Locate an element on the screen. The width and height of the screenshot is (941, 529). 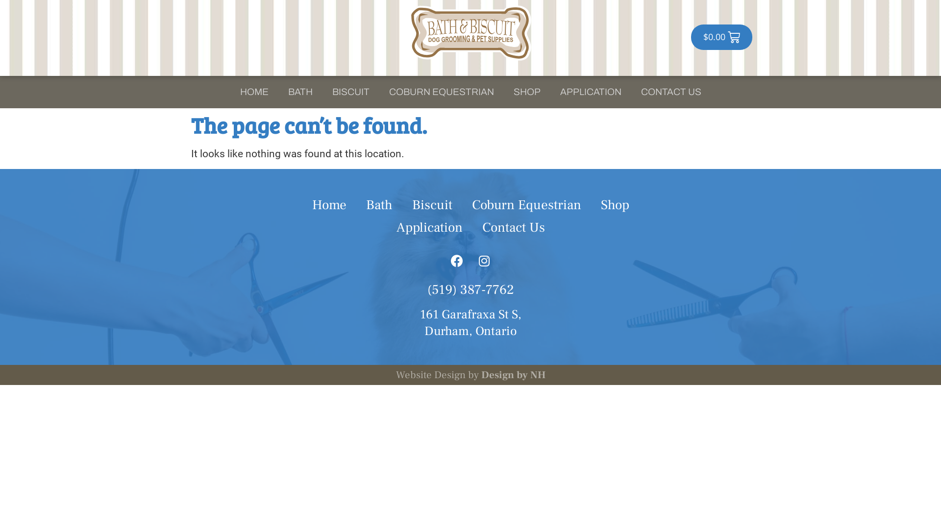
HOME is located at coordinates (254, 92).